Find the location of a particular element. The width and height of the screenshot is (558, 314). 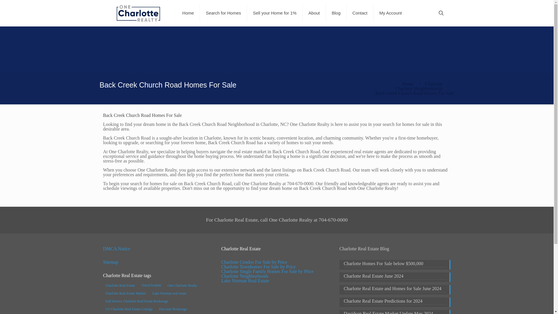

Home is located at coordinates (408, 84).